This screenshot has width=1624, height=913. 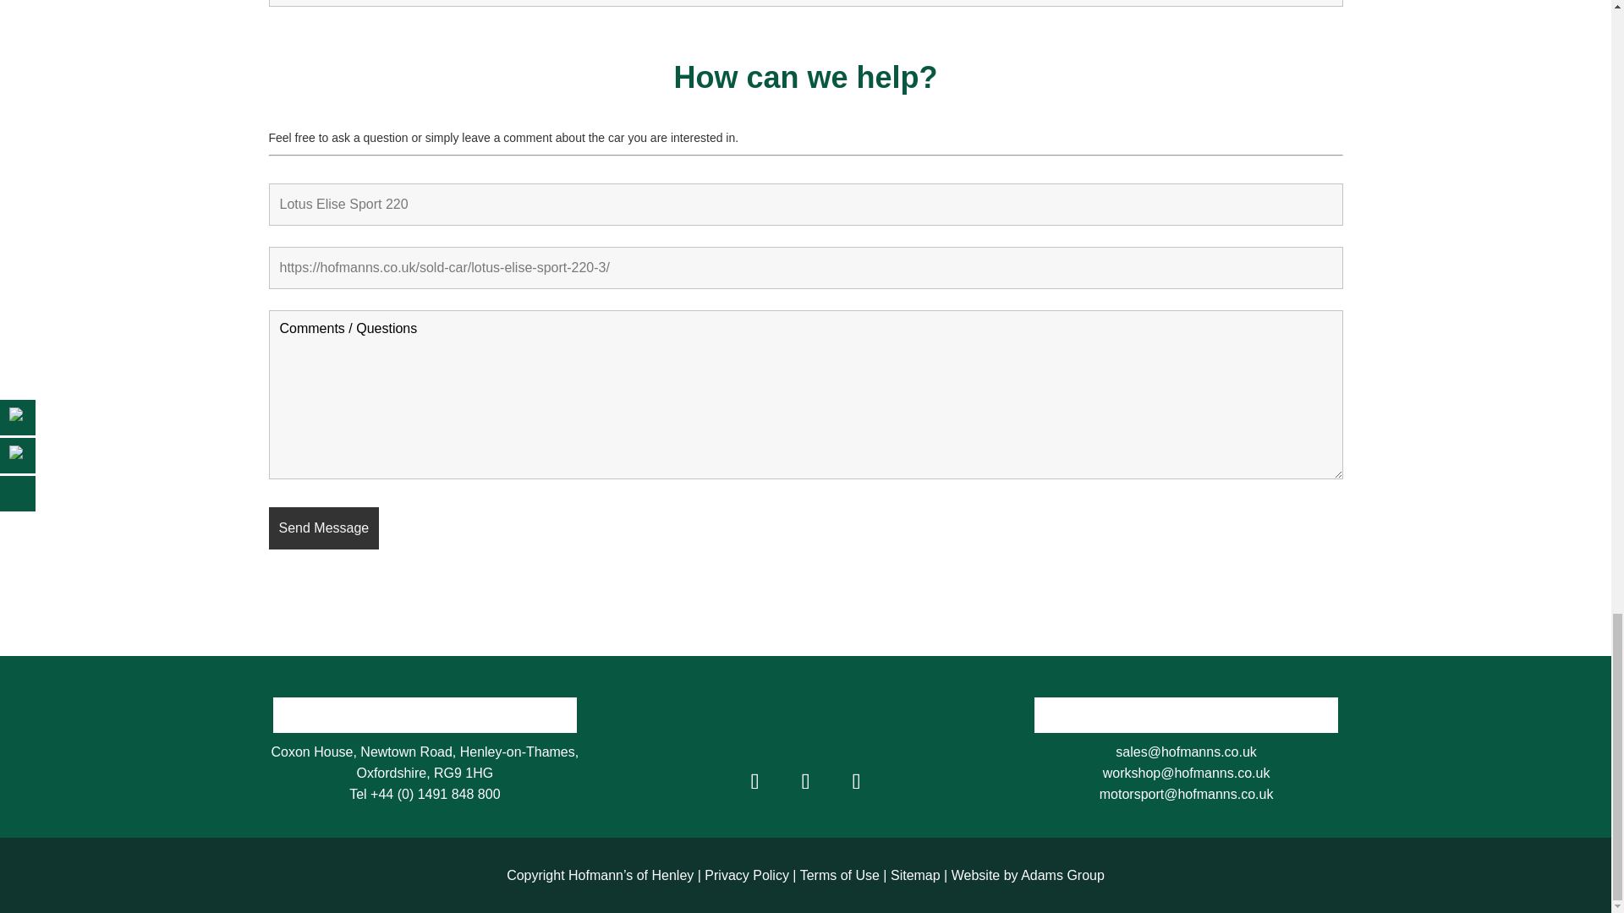 What do you see at coordinates (754, 781) in the screenshot?
I see `Follow on Facebook` at bounding box center [754, 781].